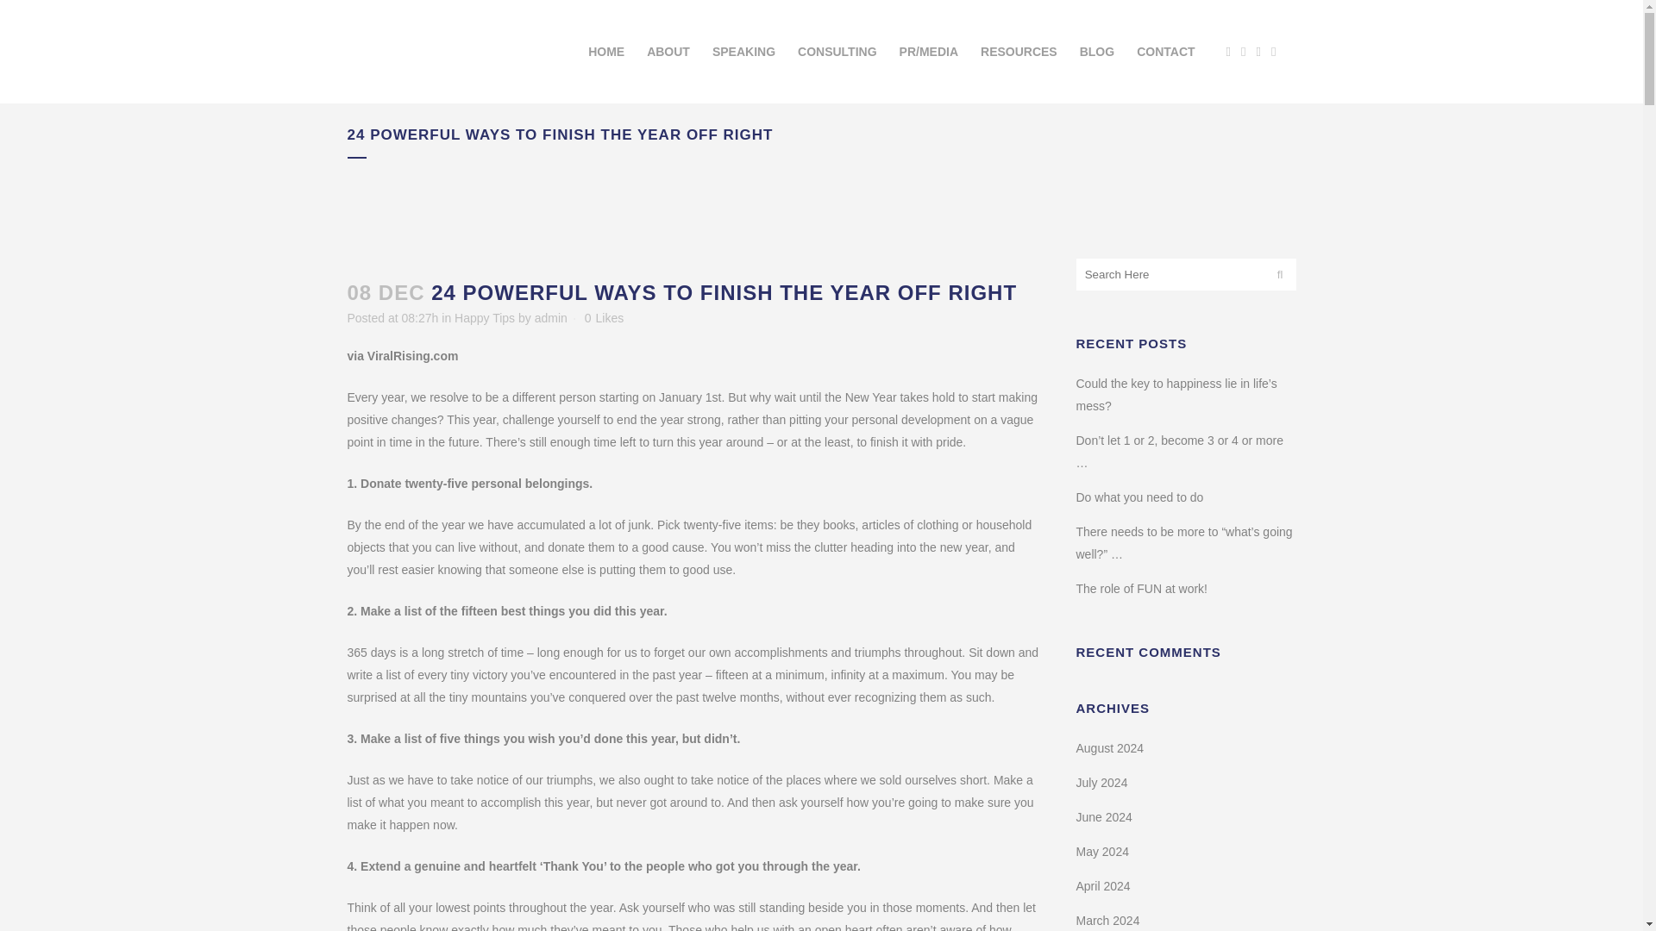  I want to click on July 2024, so click(1102, 782).